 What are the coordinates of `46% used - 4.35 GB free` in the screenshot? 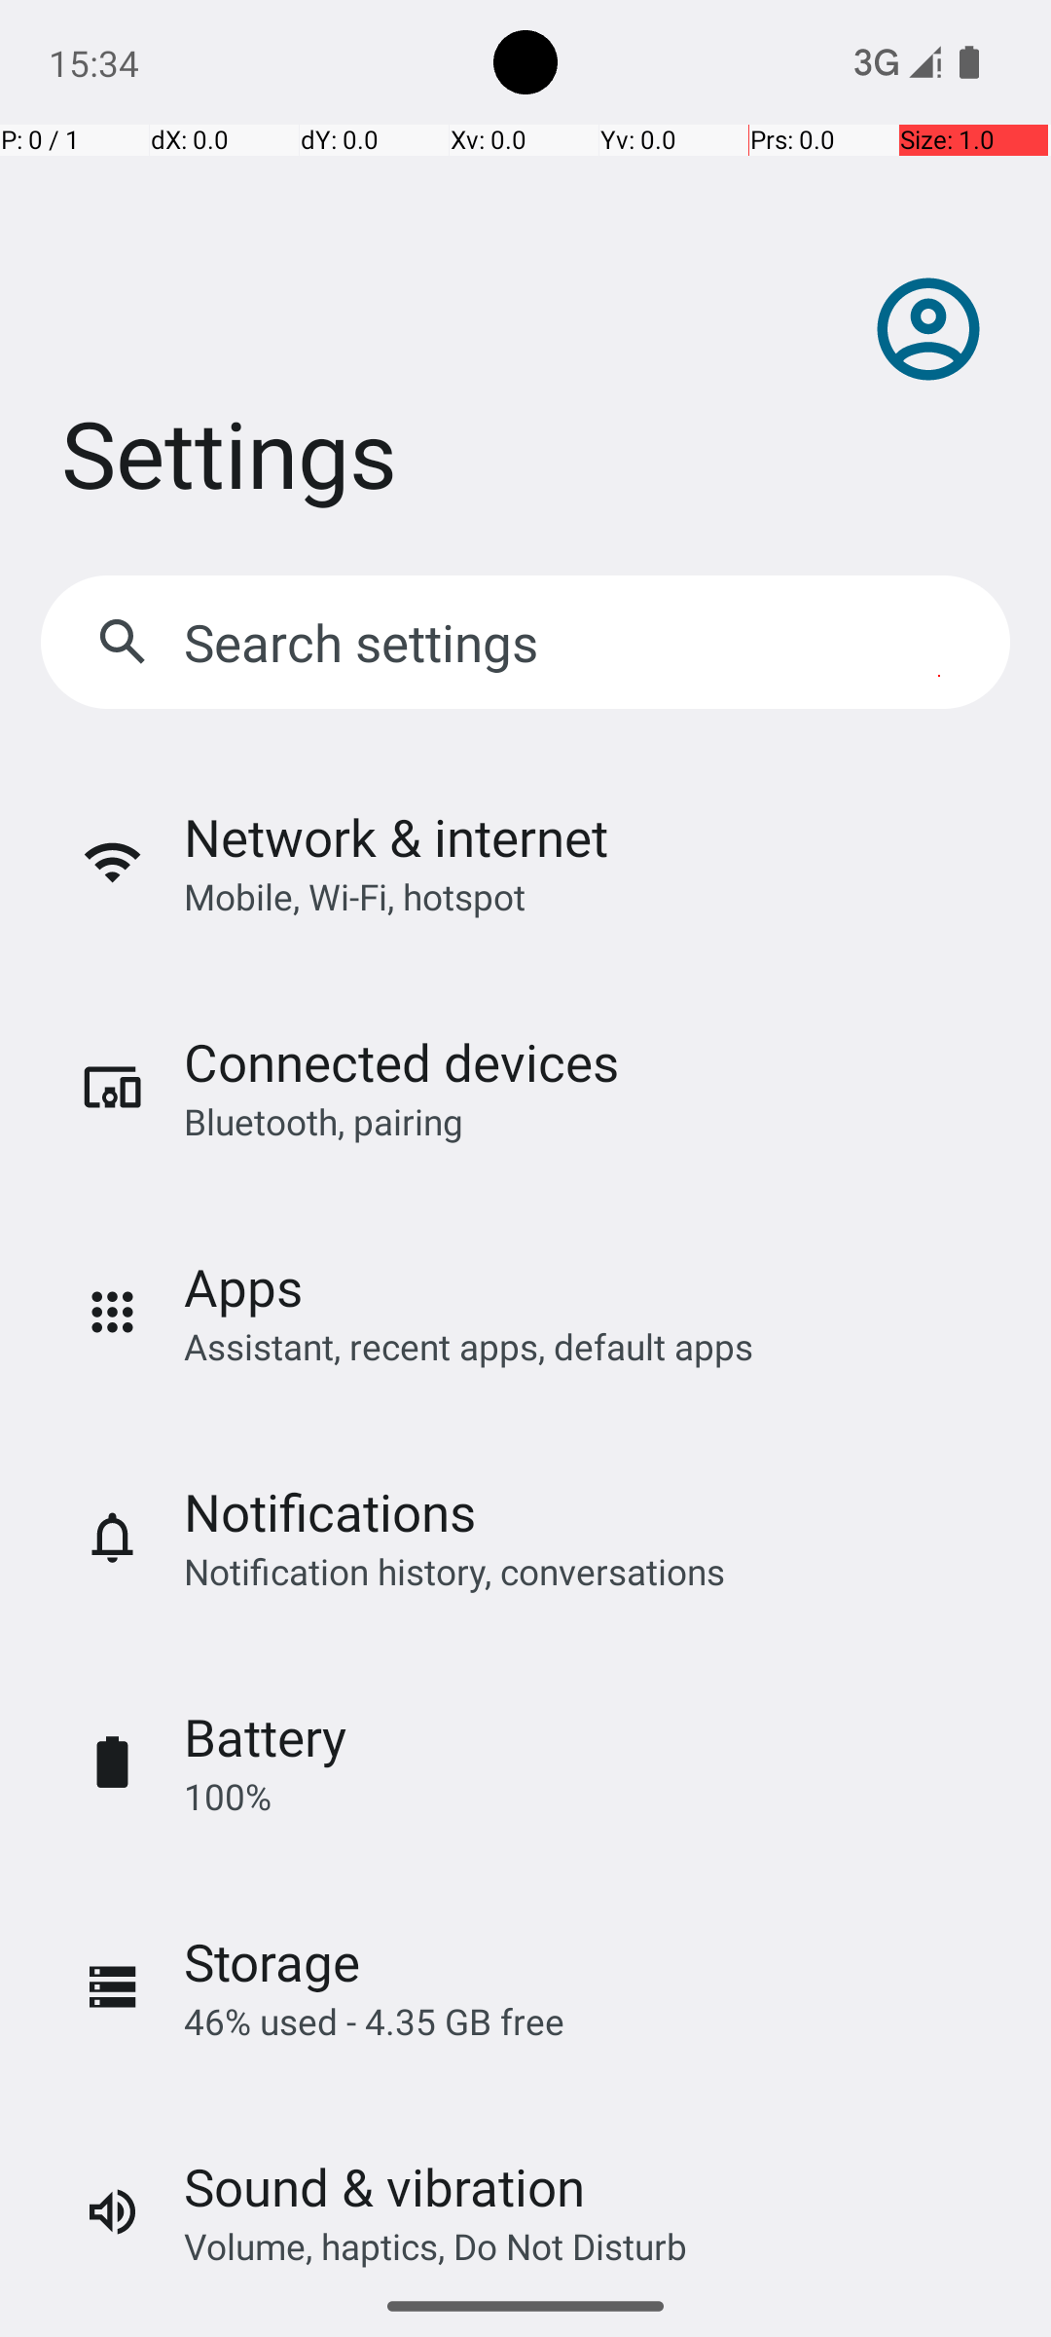 It's located at (374, 2022).